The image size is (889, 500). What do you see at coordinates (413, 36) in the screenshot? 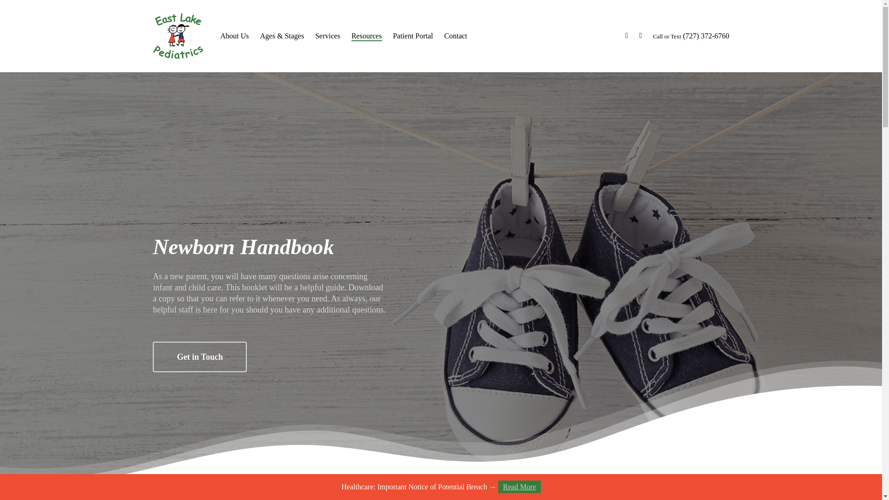
I see `Patient Portal` at bounding box center [413, 36].